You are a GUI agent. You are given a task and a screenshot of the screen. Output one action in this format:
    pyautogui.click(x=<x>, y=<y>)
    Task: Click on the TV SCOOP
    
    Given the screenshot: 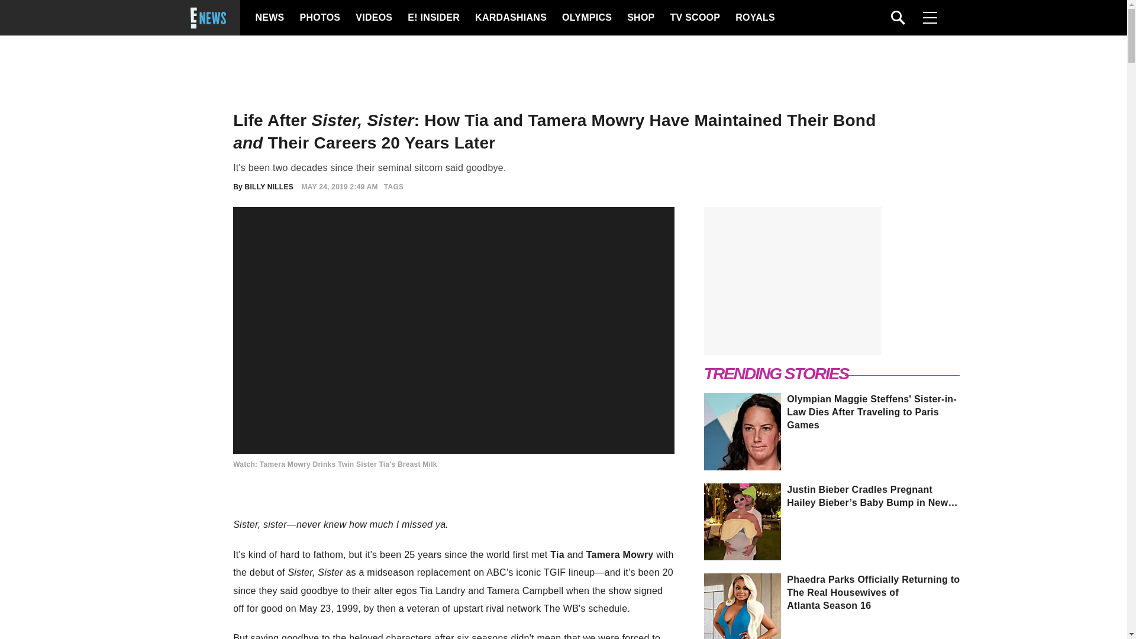 What is the action you would take?
    pyautogui.click(x=695, y=18)
    